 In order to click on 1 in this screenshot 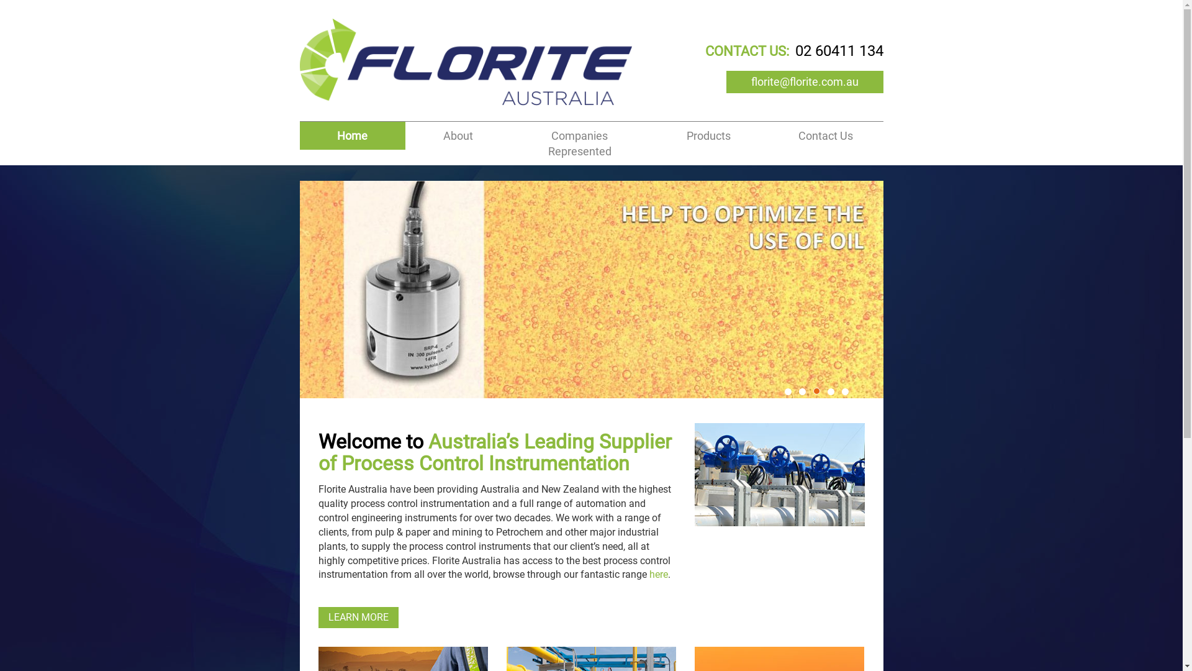, I will do `click(788, 391)`.